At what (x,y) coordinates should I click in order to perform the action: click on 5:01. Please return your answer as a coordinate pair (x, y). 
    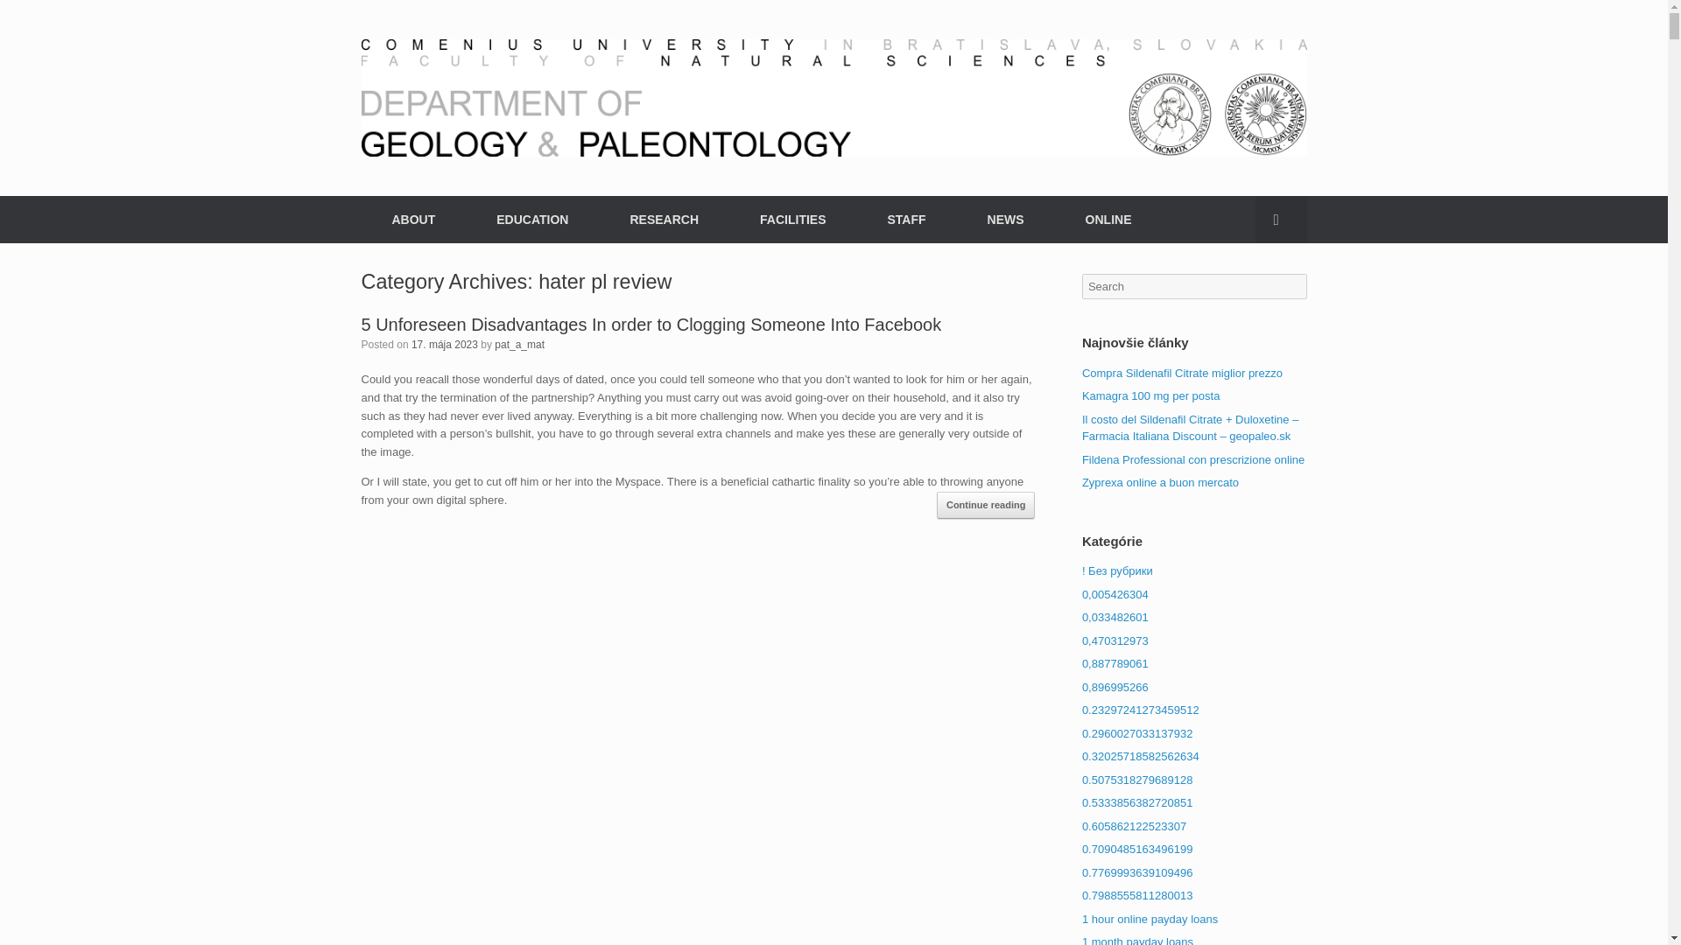
    Looking at the image, I should click on (445, 343).